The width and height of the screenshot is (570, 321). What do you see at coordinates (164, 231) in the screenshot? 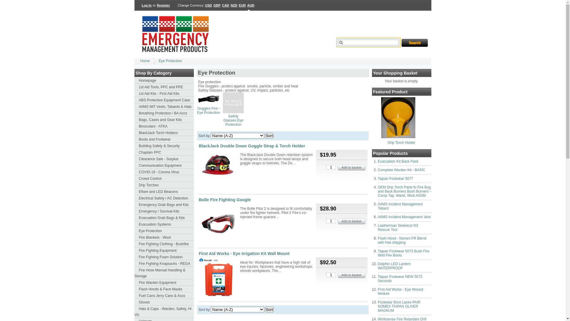
I see `Eye Protection` at bounding box center [164, 231].